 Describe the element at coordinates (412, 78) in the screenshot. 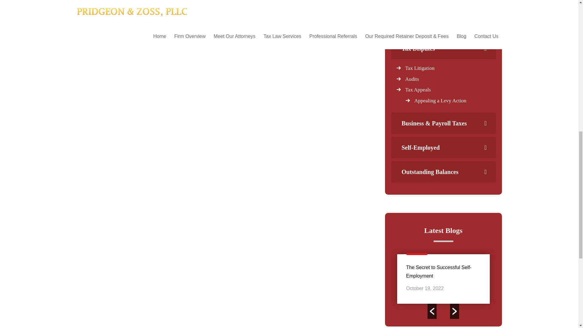

I see `Audits` at that location.